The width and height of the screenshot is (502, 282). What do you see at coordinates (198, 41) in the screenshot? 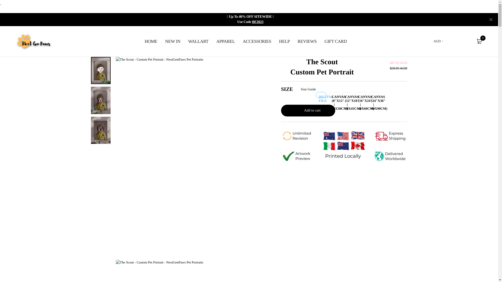
I see `WALLART` at bounding box center [198, 41].